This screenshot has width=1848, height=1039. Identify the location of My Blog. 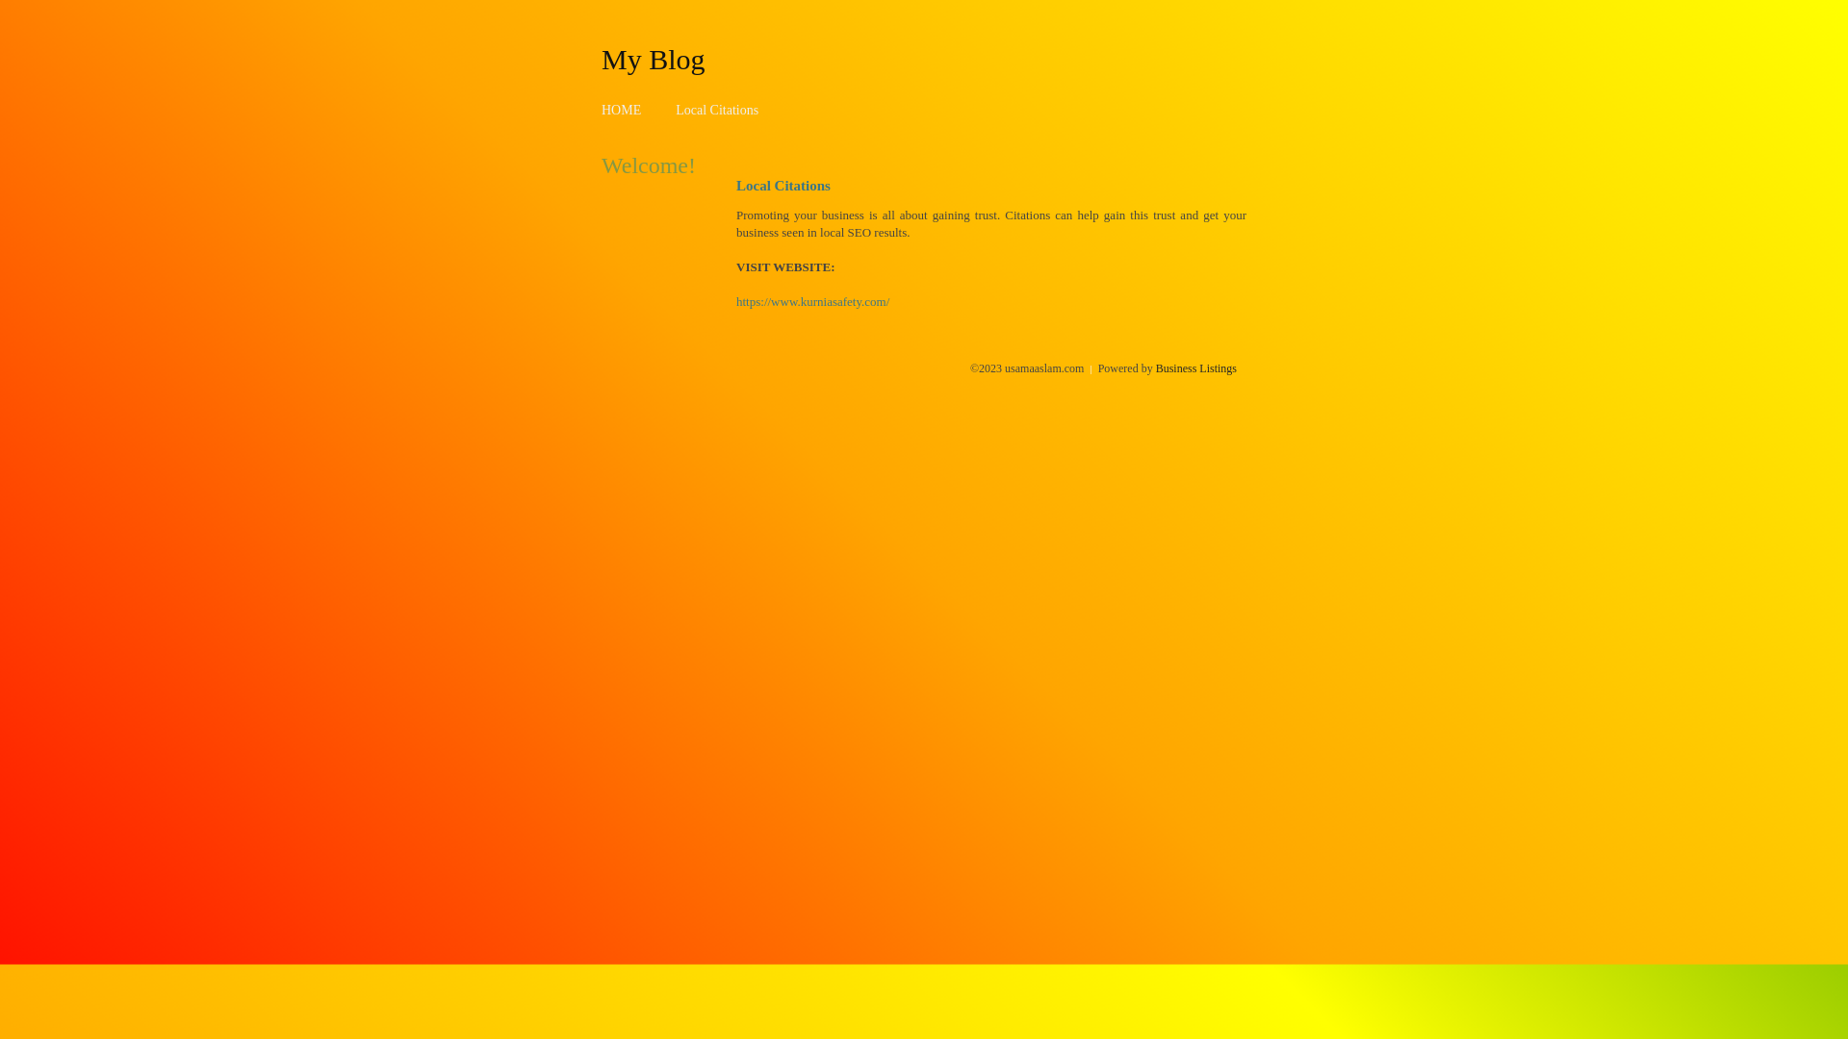
(654, 59).